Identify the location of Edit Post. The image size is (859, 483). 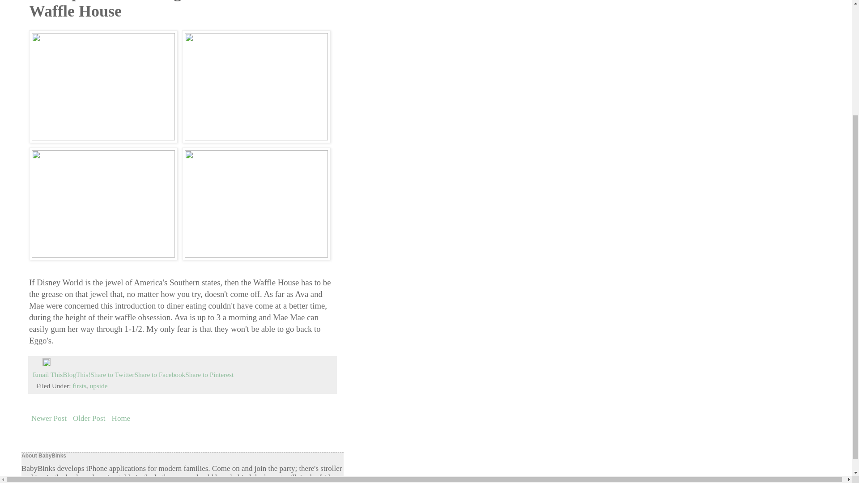
(47, 363).